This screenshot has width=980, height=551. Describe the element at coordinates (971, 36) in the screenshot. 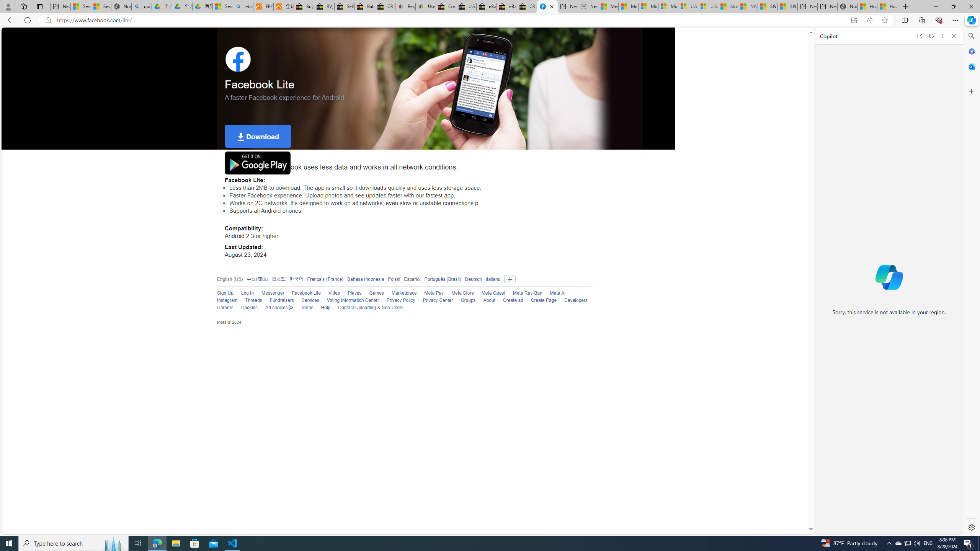

I see `Search` at that location.